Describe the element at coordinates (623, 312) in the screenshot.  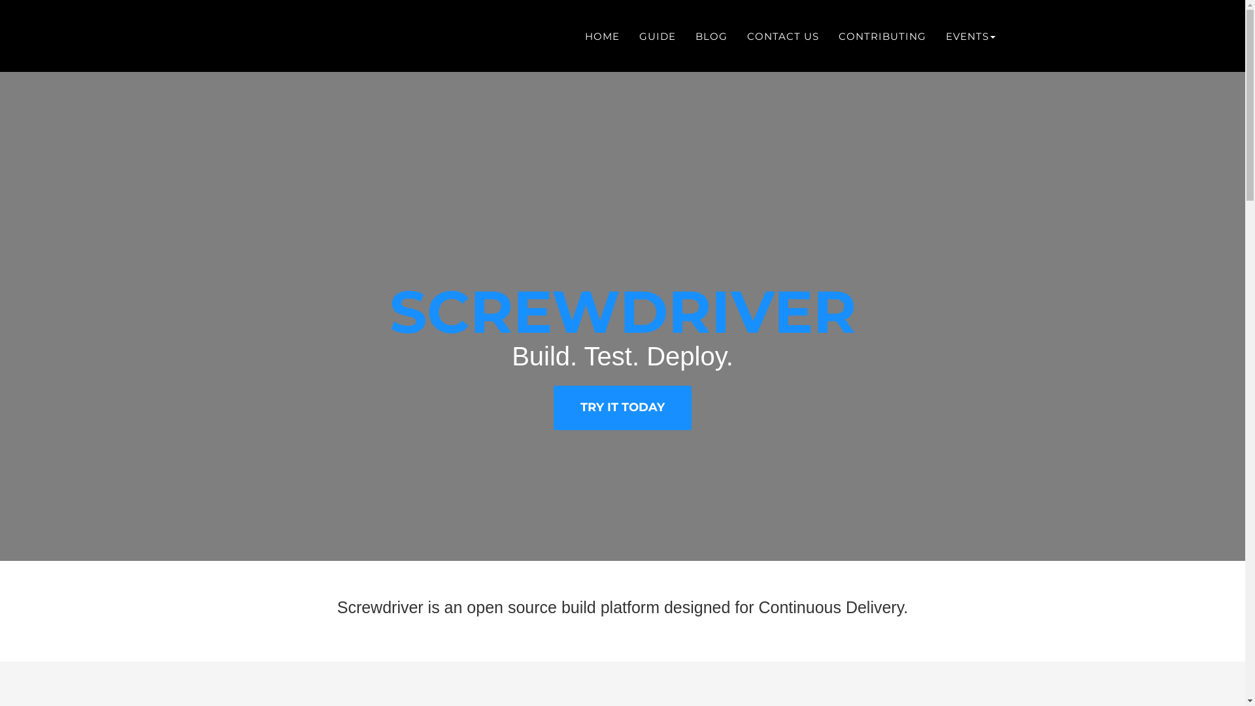
I see `SCREWDRIVER` at that location.